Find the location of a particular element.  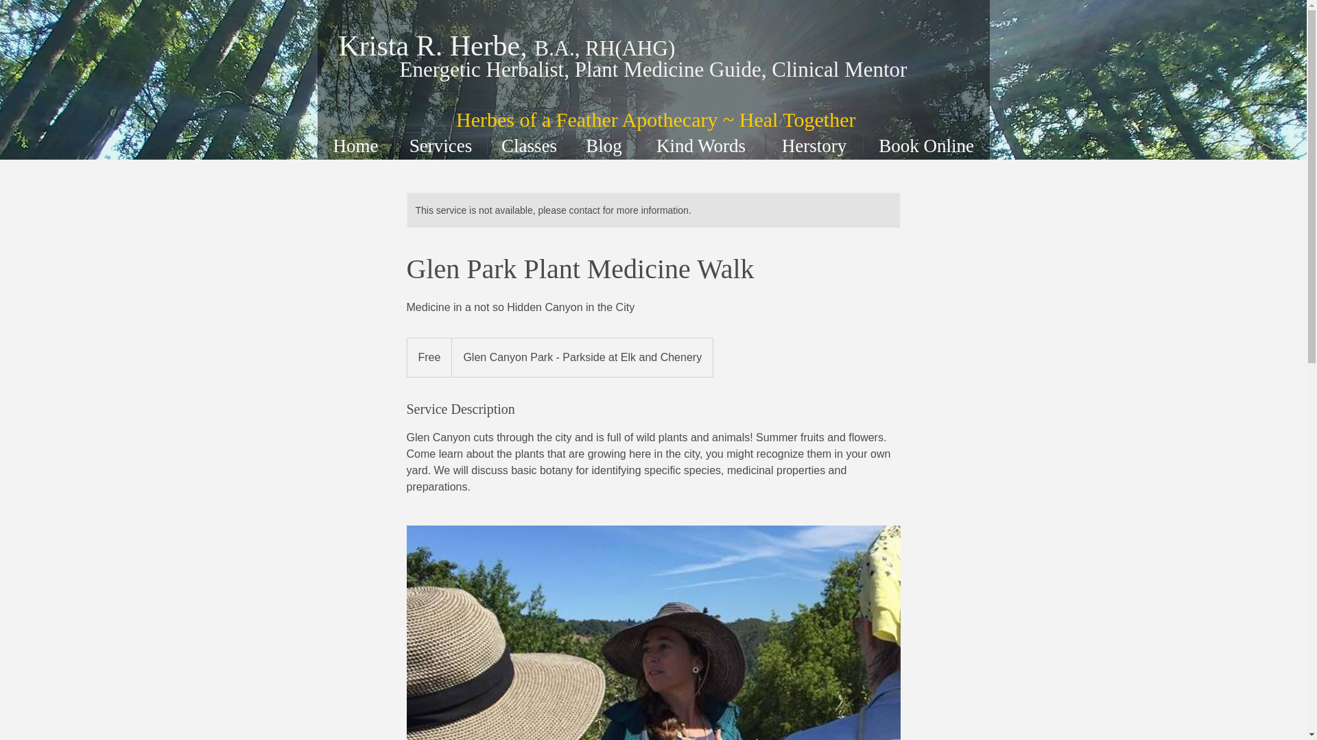

Blog is located at coordinates (604, 144).